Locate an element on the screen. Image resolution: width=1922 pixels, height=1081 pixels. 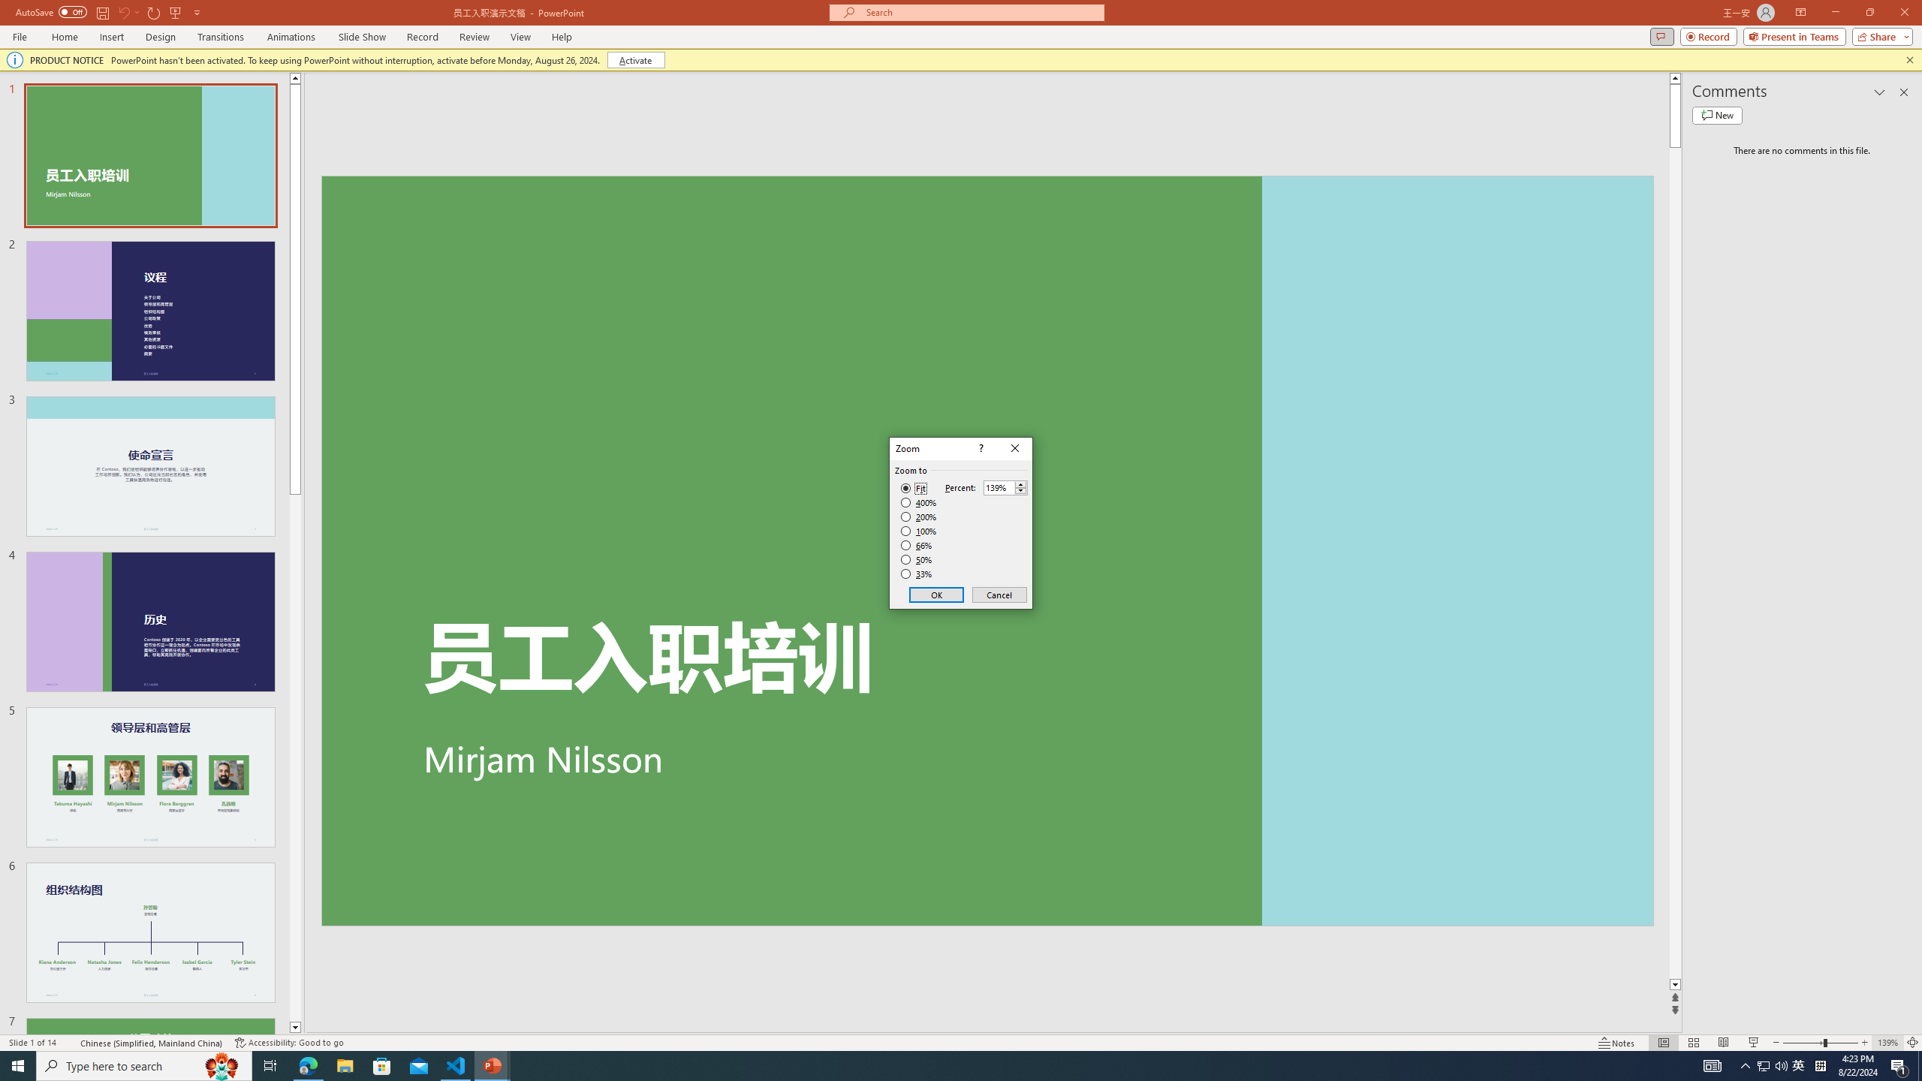
Quick Access Toolbar is located at coordinates (110, 13).